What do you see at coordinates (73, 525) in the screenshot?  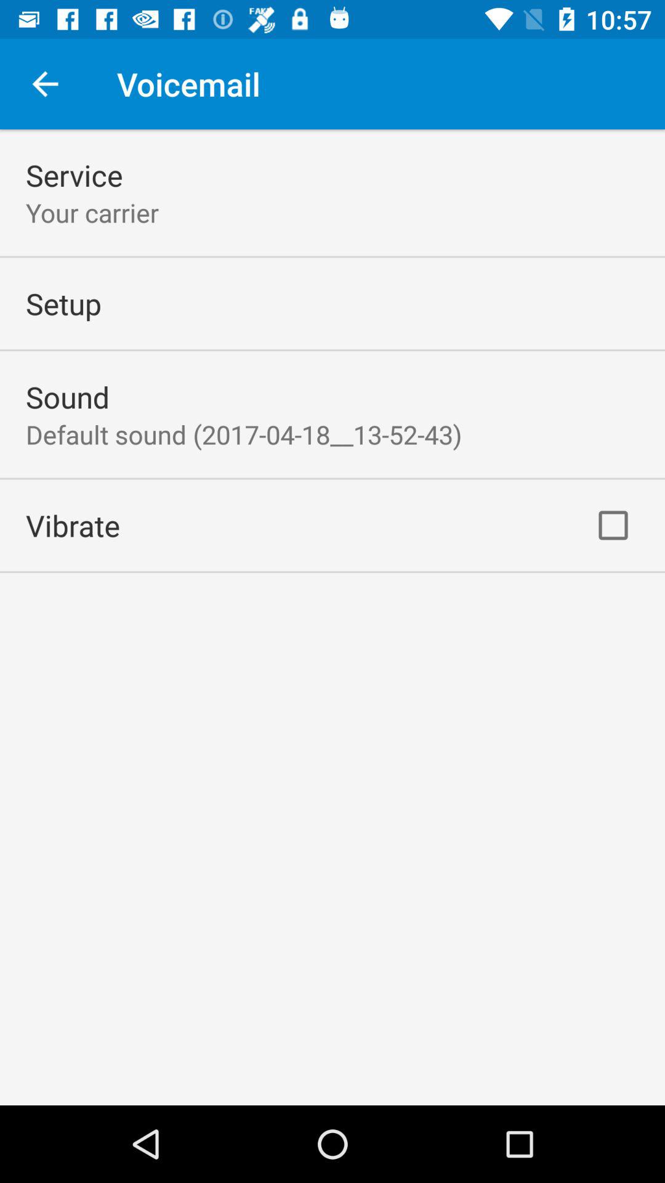 I see `press the item below the default sound 2017 item` at bounding box center [73, 525].